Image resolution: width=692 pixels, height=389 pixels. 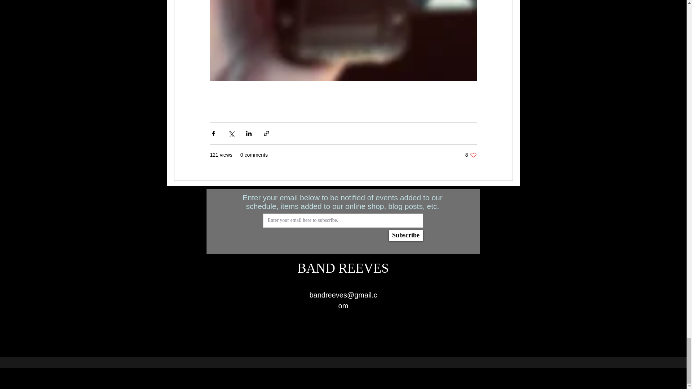 What do you see at coordinates (254, 155) in the screenshot?
I see `0 comments` at bounding box center [254, 155].